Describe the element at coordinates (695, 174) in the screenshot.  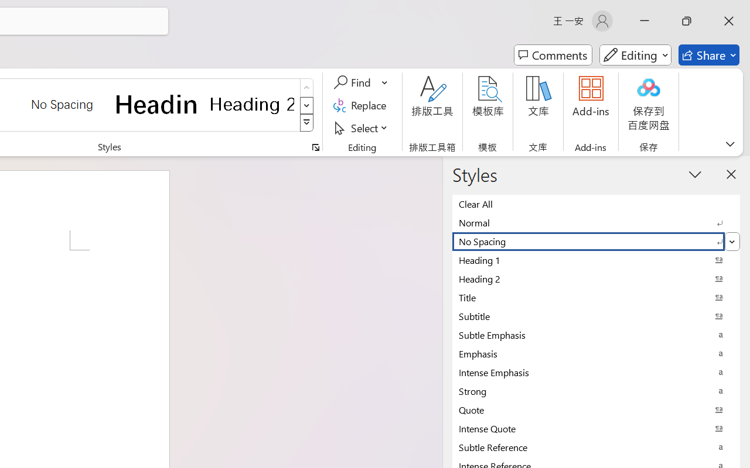
I see `Task Pane Options` at that location.